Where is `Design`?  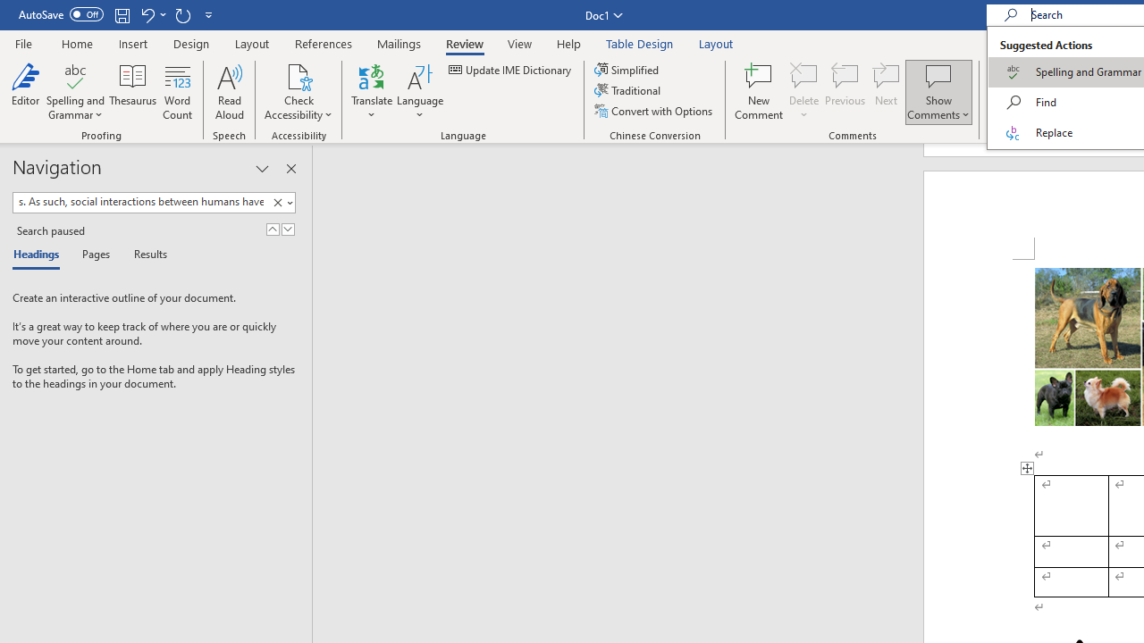 Design is located at coordinates (191, 43).